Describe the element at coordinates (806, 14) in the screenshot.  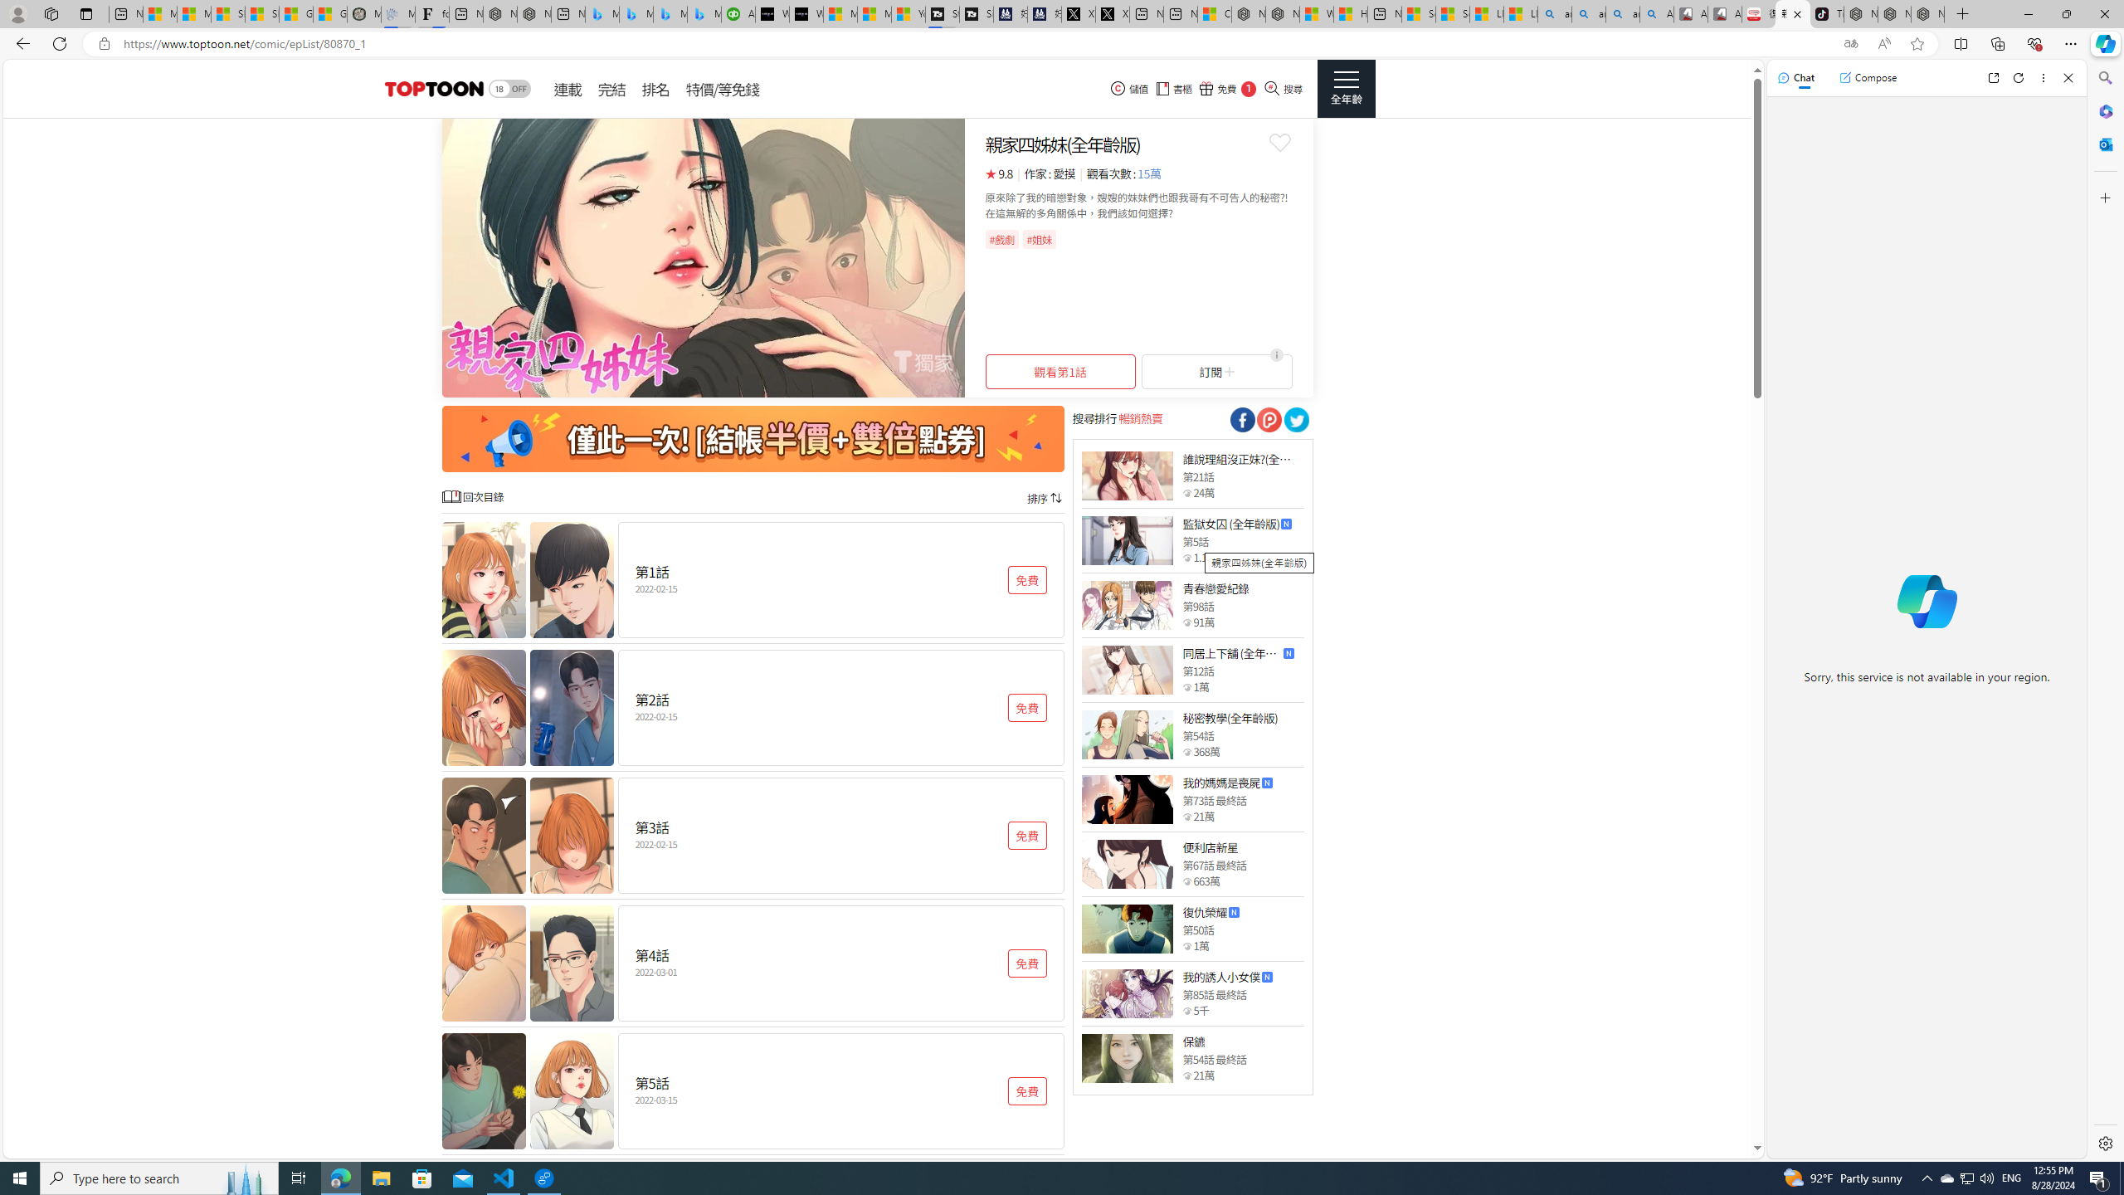
I see `What's the best AI voice generator? - voice.ai` at that location.